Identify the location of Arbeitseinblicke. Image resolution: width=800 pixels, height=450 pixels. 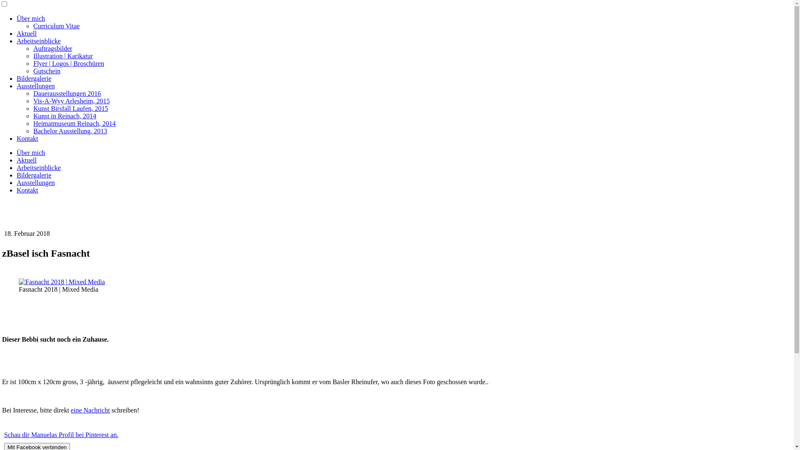
(39, 41).